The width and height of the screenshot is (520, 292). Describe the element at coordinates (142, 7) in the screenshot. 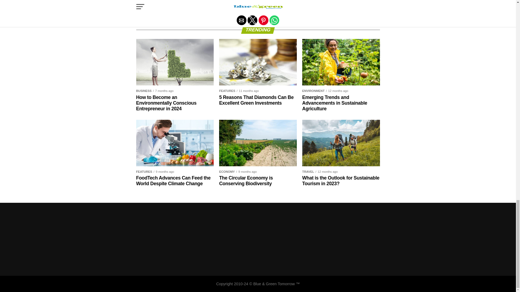

I see `MPS` at that location.